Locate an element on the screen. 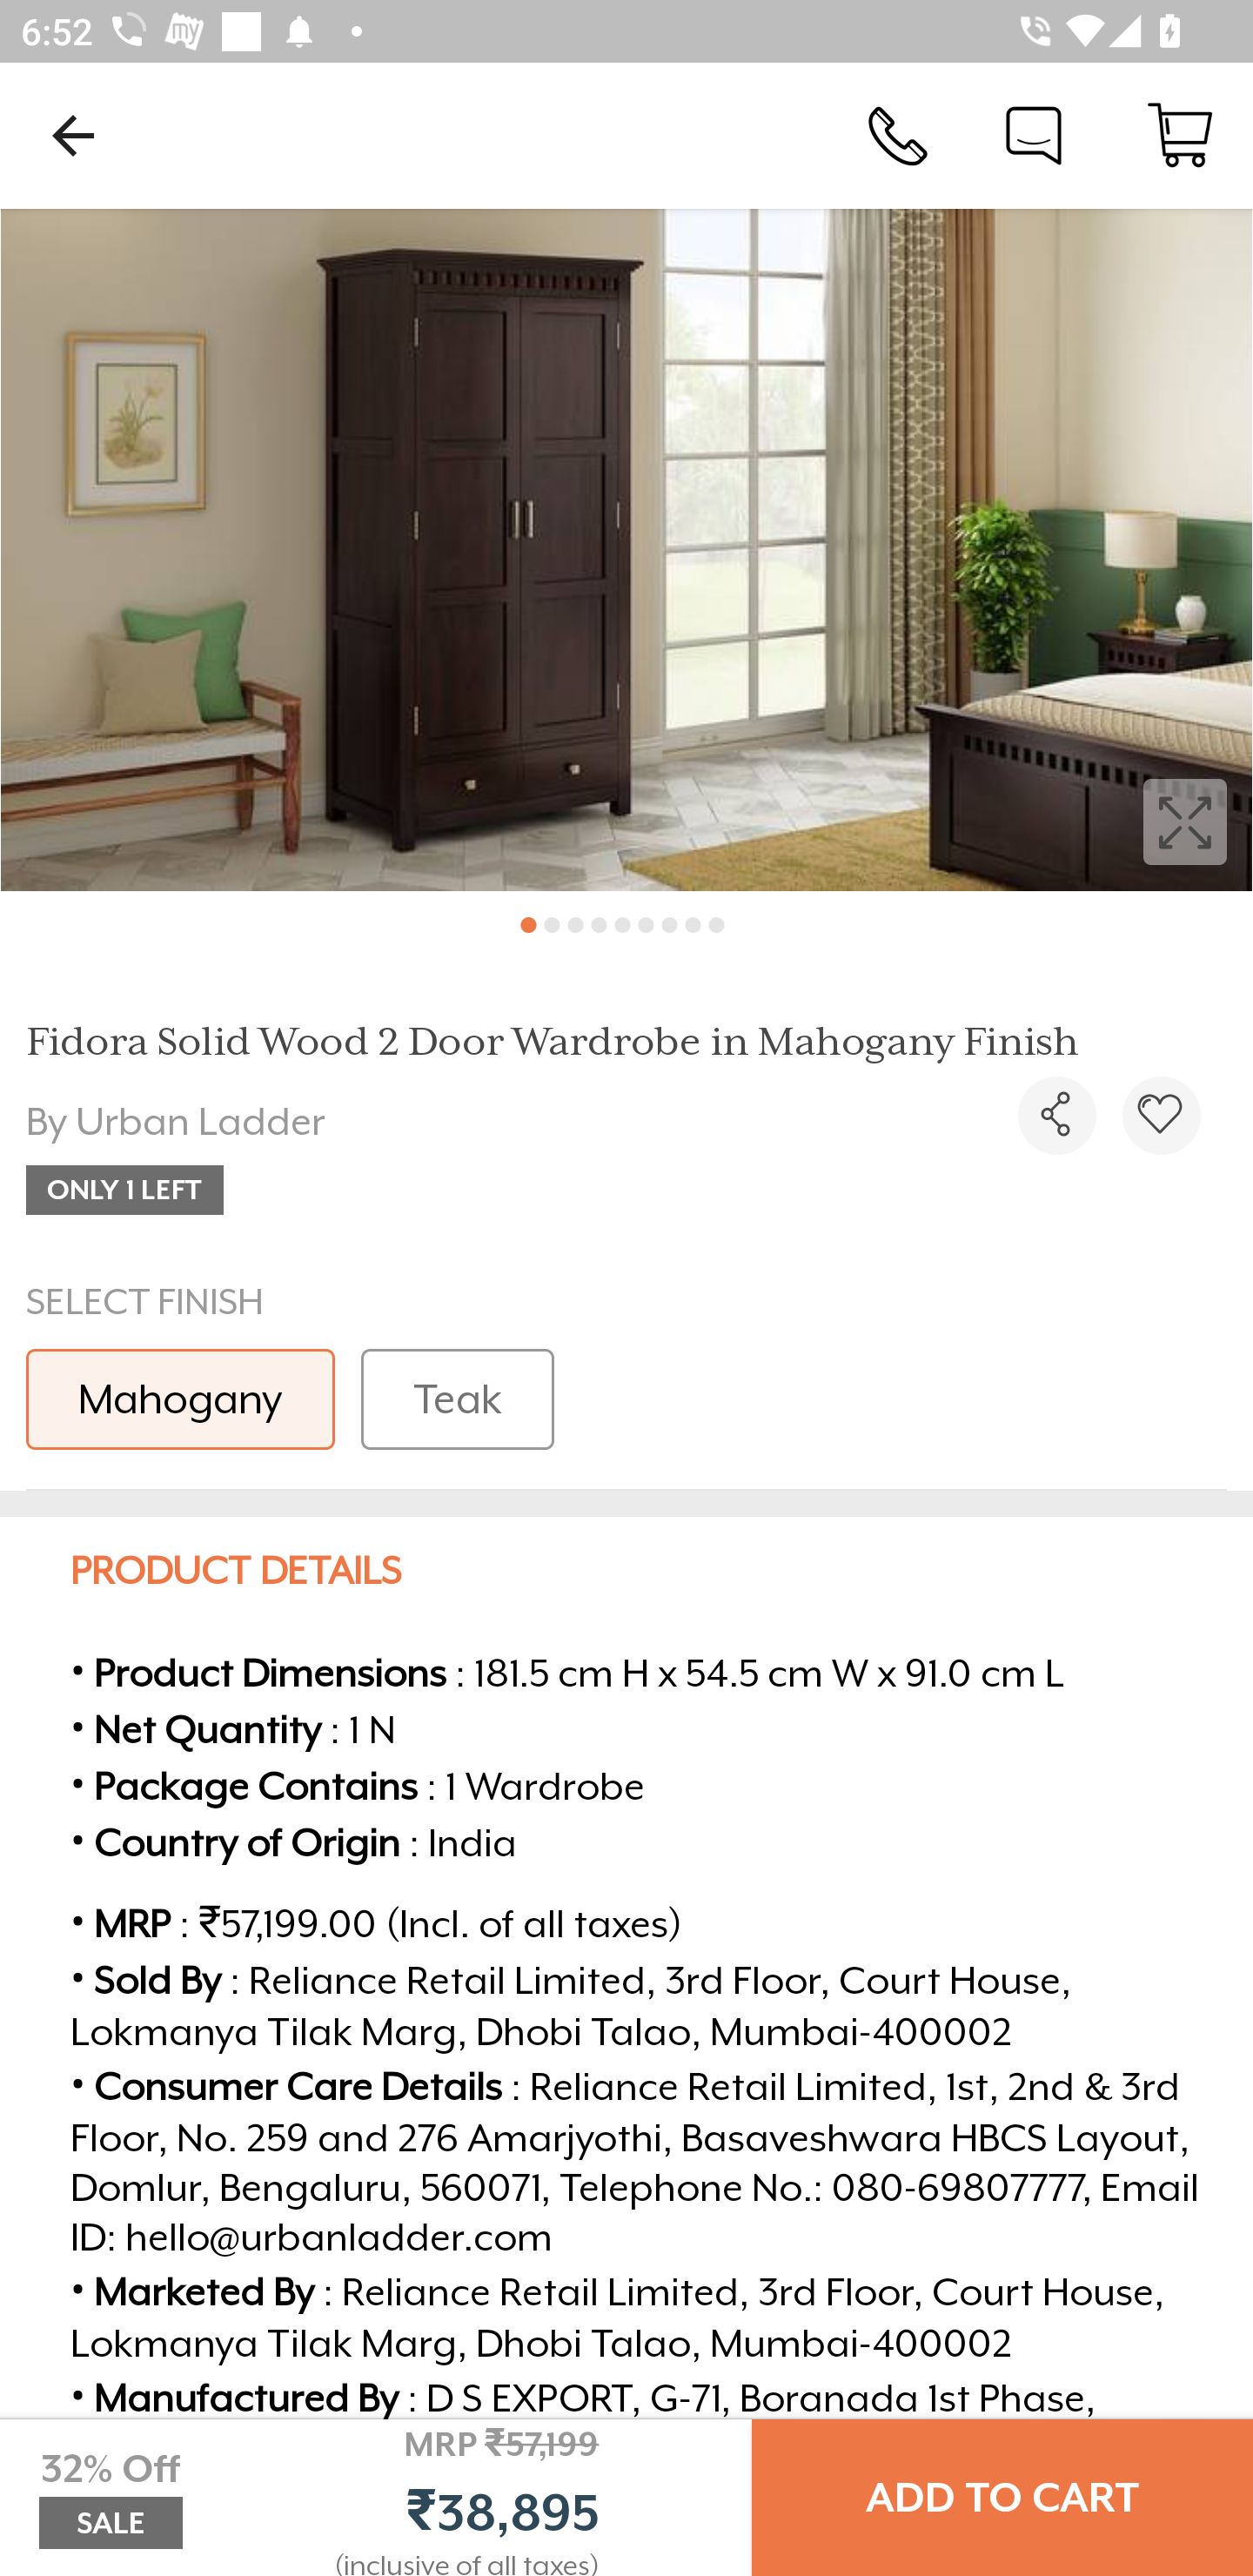   is located at coordinates (626, 550).